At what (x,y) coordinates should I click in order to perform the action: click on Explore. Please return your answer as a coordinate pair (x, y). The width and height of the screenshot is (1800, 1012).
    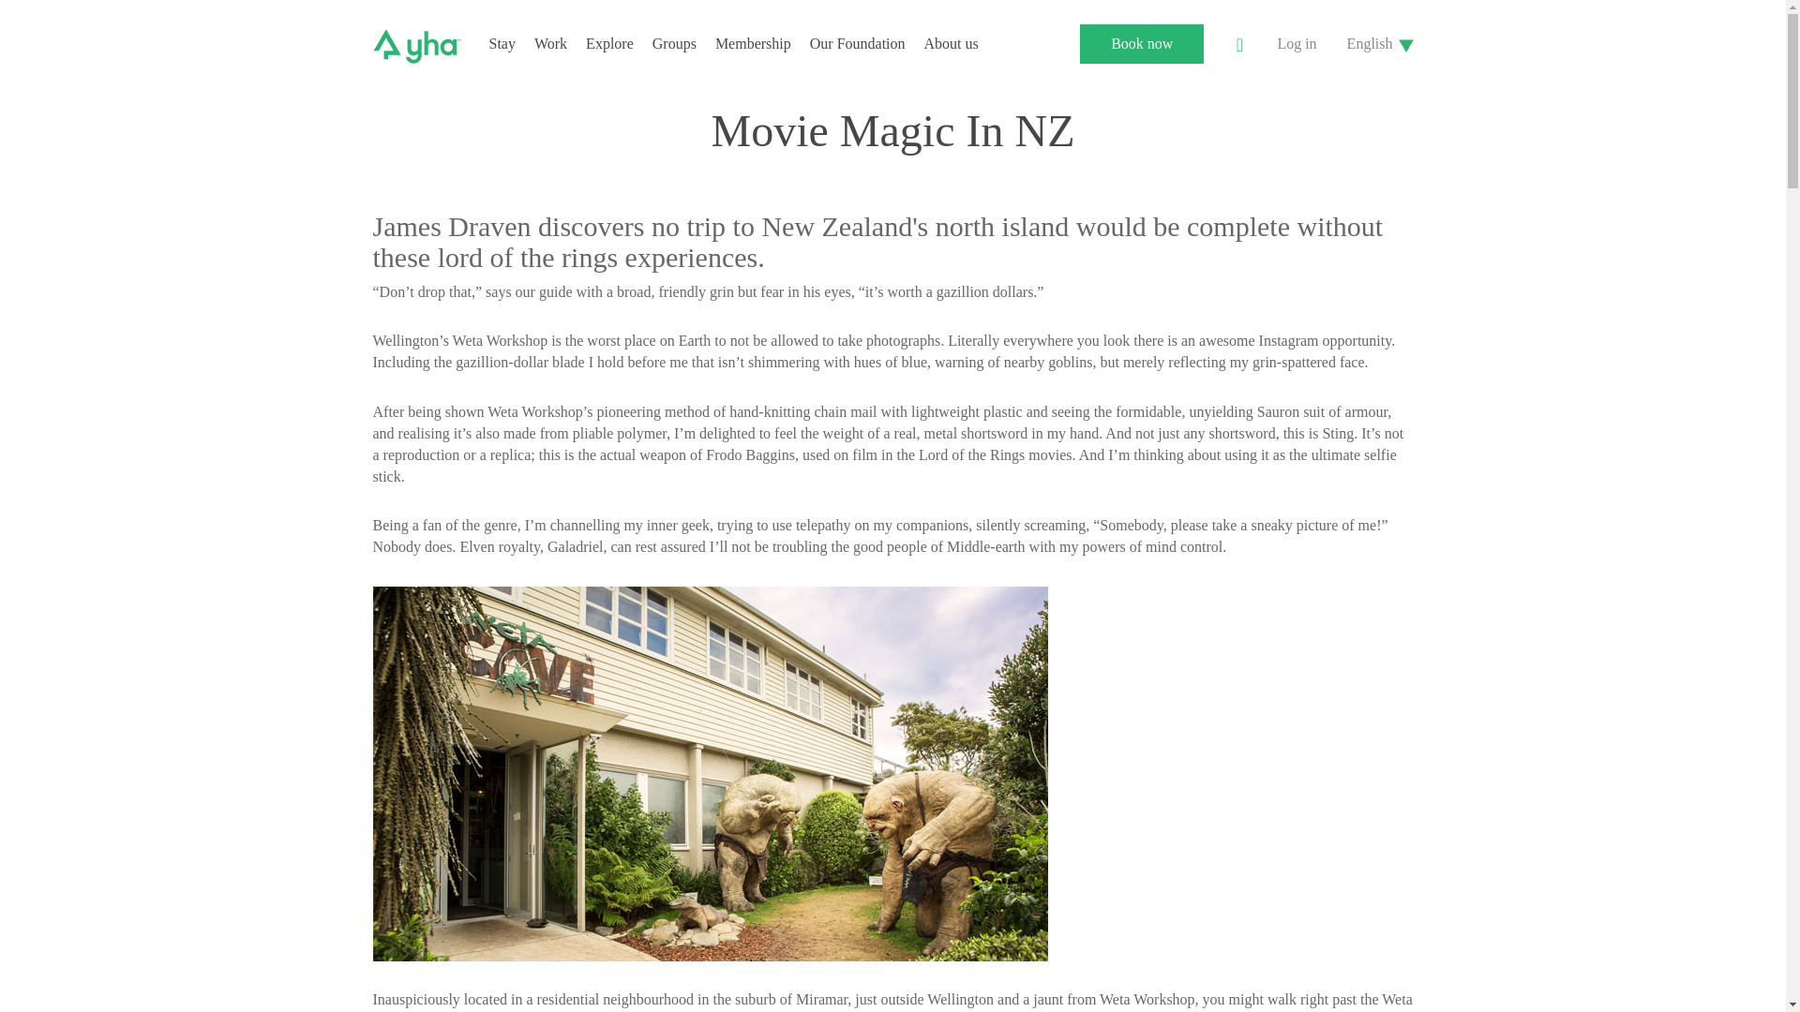
    Looking at the image, I should click on (609, 43).